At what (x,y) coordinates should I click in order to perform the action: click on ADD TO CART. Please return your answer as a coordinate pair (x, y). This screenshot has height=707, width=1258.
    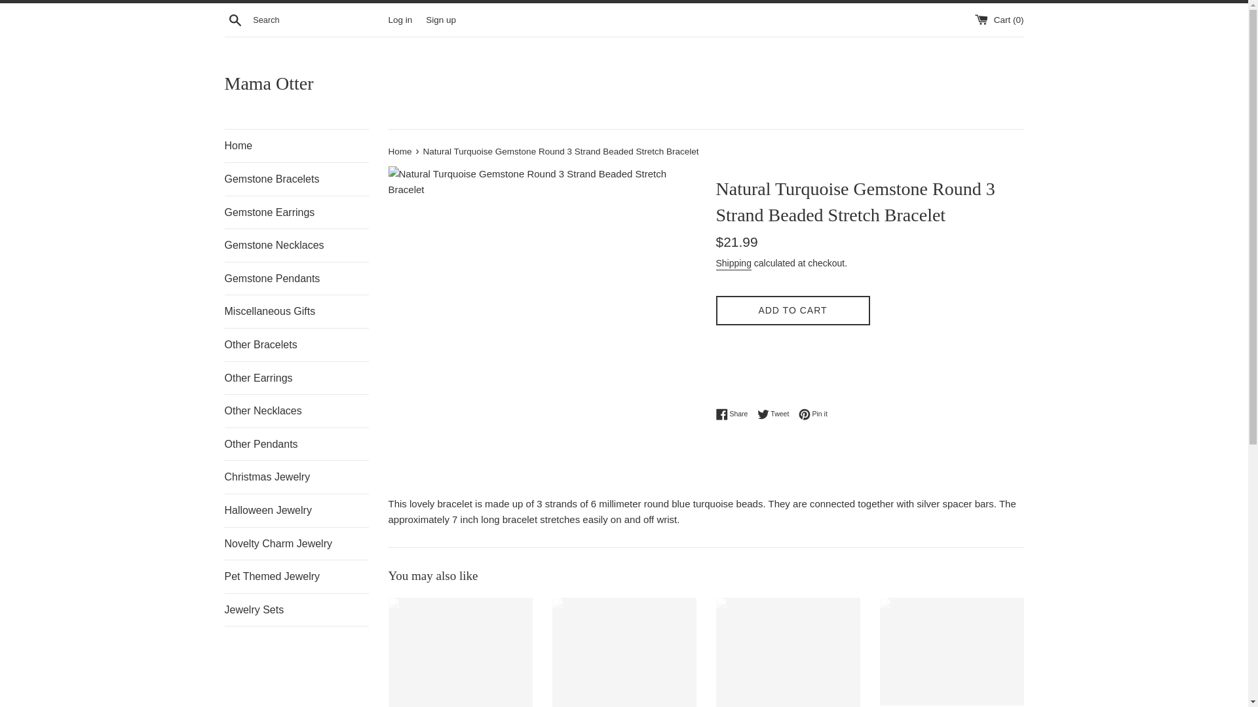
    Looking at the image, I should click on (776, 414).